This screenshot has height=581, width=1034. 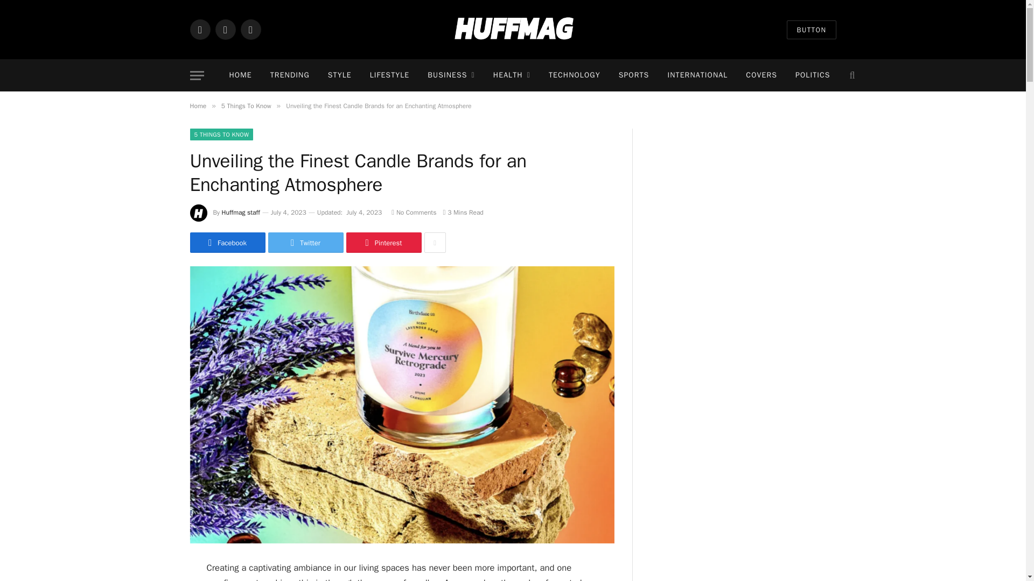 What do you see at coordinates (246, 106) in the screenshot?
I see `5 Things To Know` at bounding box center [246, 106].